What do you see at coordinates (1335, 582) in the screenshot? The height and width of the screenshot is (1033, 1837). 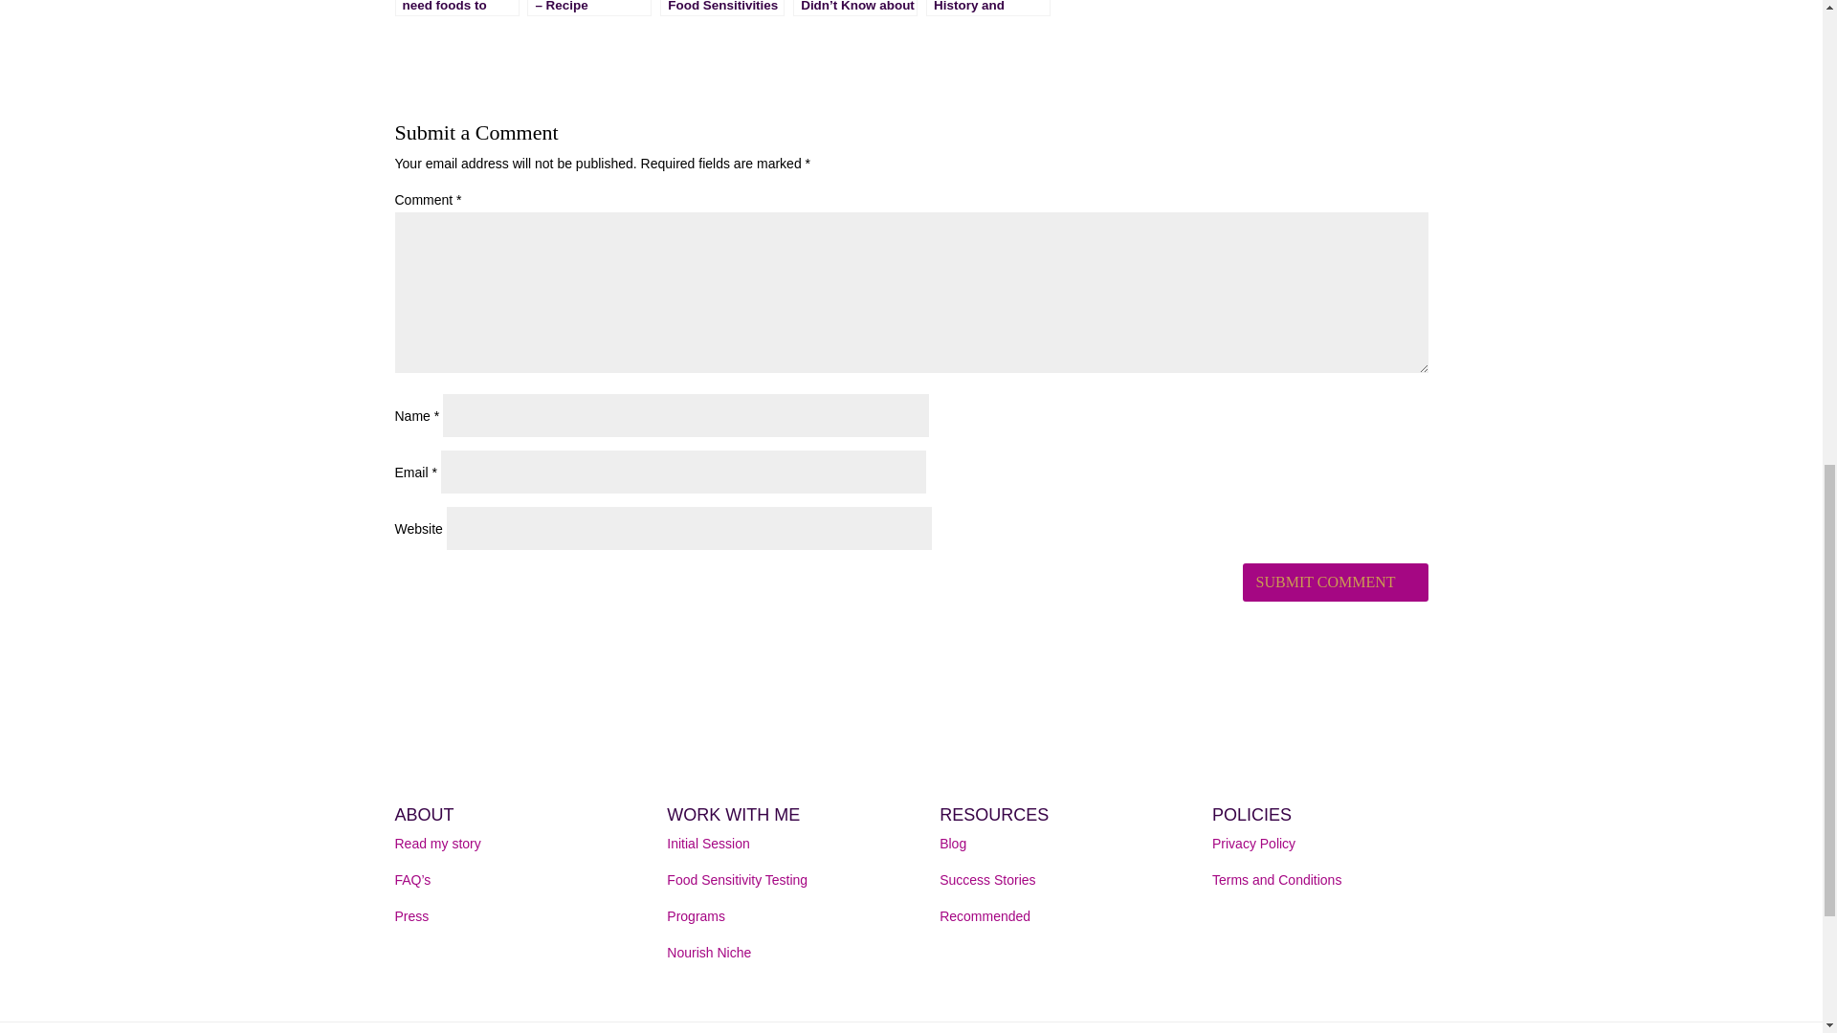 I see `Submit Comment` at bounding box center [1335, 582].